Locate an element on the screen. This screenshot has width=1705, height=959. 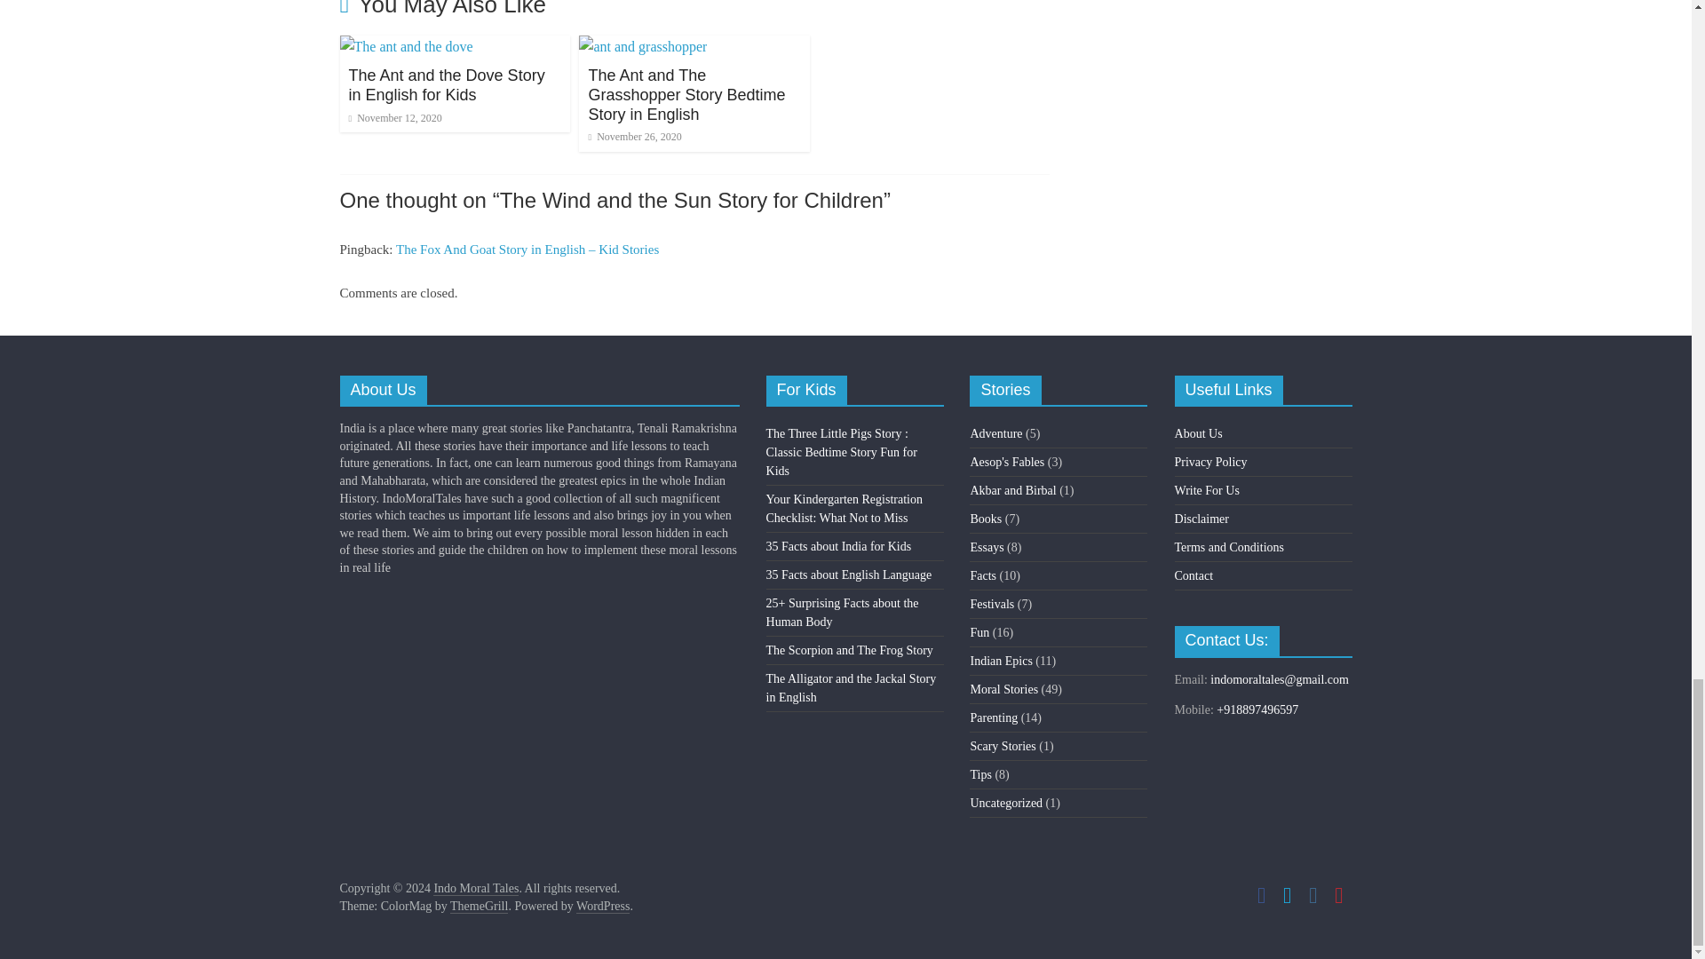
The Ant and The Grasshopper Story Bedtime Story in English is located at coordinates (643, 46).